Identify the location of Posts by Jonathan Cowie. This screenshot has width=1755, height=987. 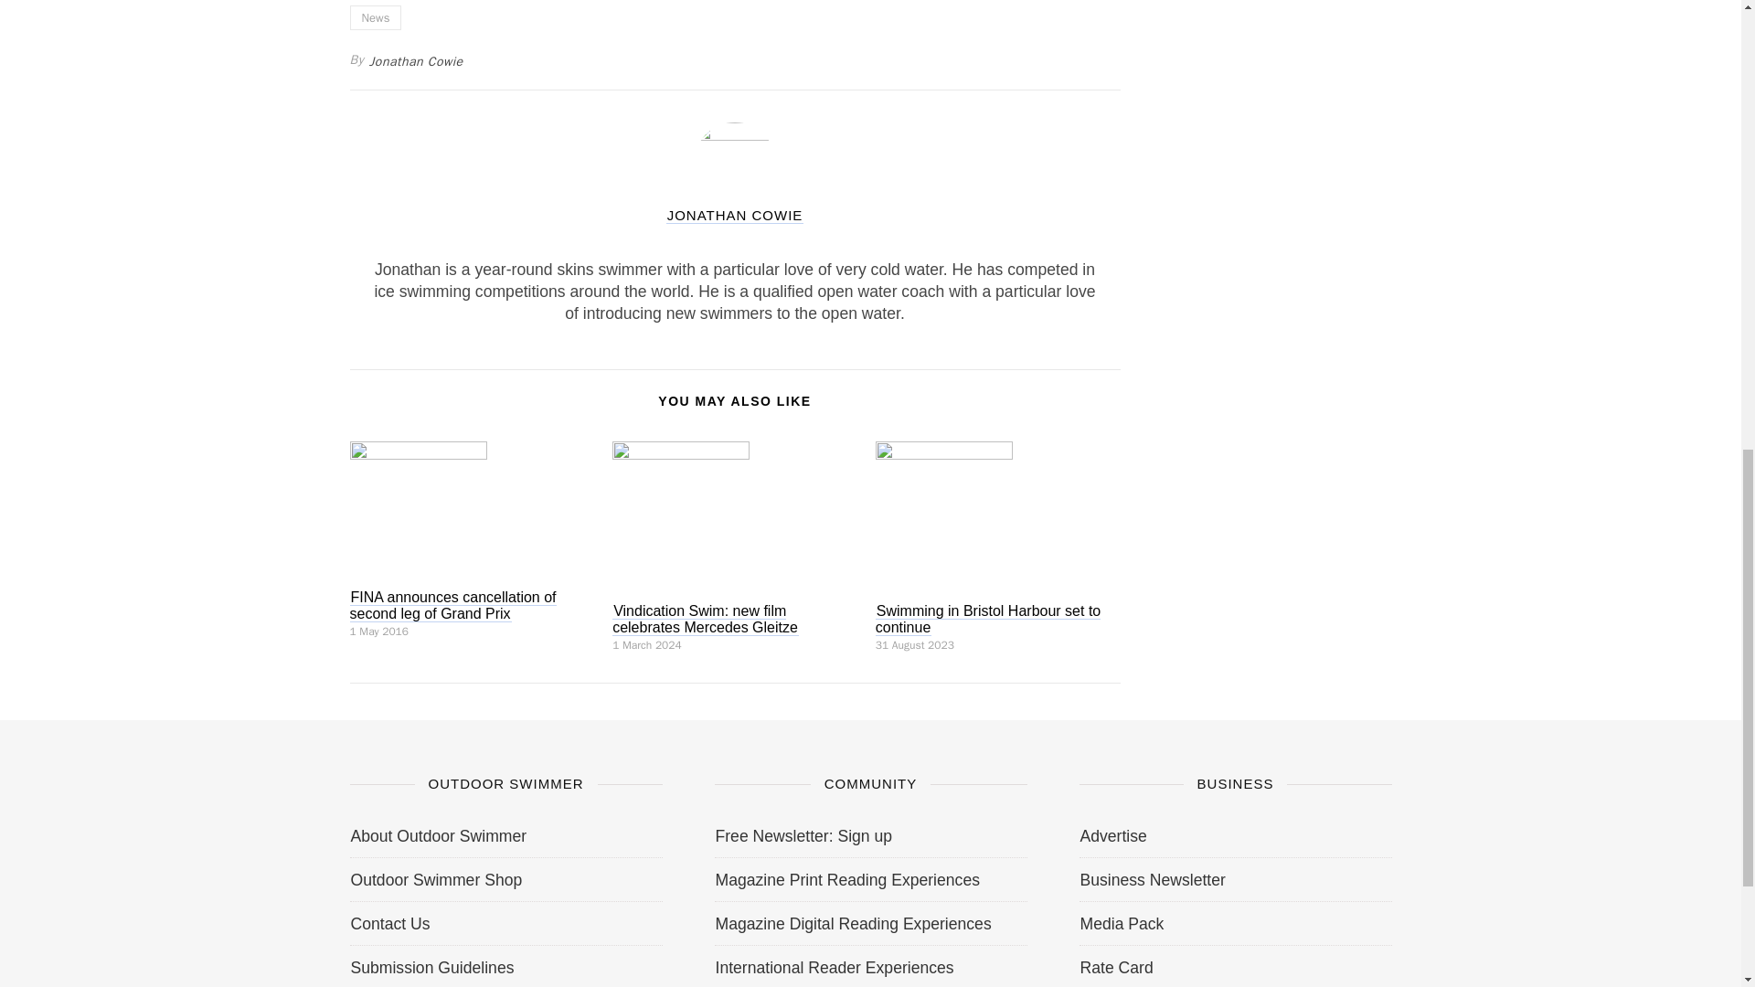
(735, 214).